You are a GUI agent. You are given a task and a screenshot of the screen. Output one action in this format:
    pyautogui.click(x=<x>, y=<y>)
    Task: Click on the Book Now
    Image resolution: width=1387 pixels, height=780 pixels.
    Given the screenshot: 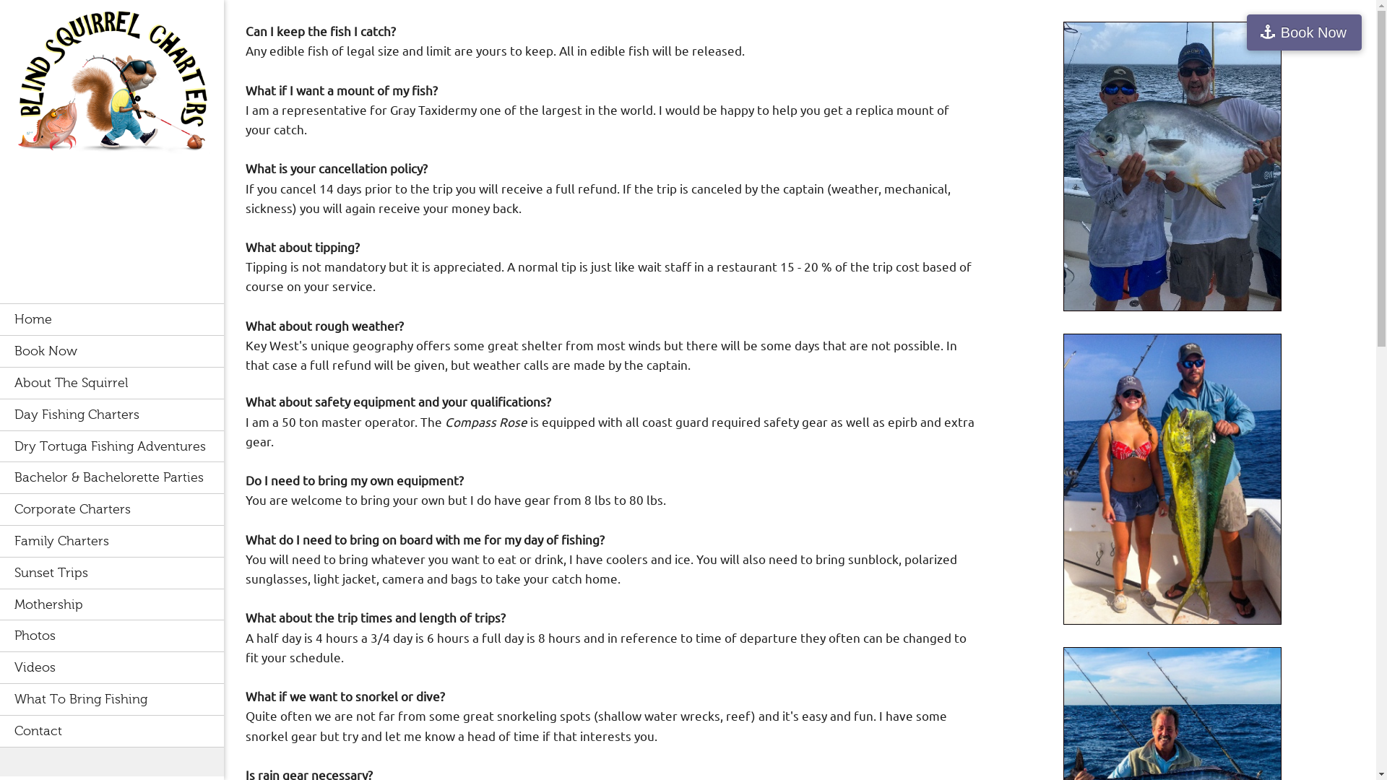 What is the action you would take?
    pyautogui.click(x=111, y=351)
    